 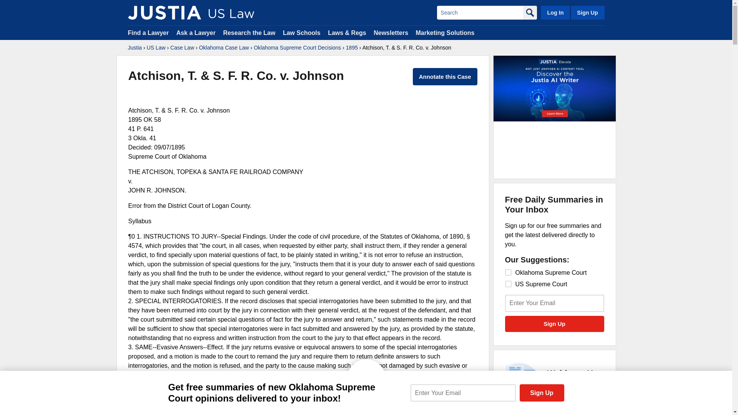 I want to click on 1895, so click(x=352, y=48).